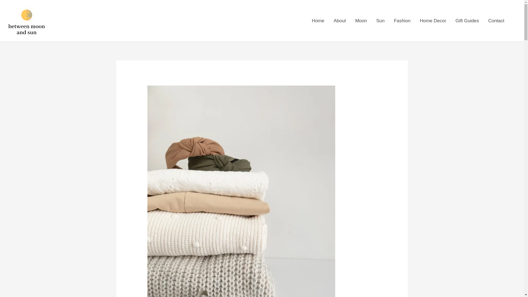 This screenshot has width=528, height=297. I want to click on Contact, so click(496, 21).